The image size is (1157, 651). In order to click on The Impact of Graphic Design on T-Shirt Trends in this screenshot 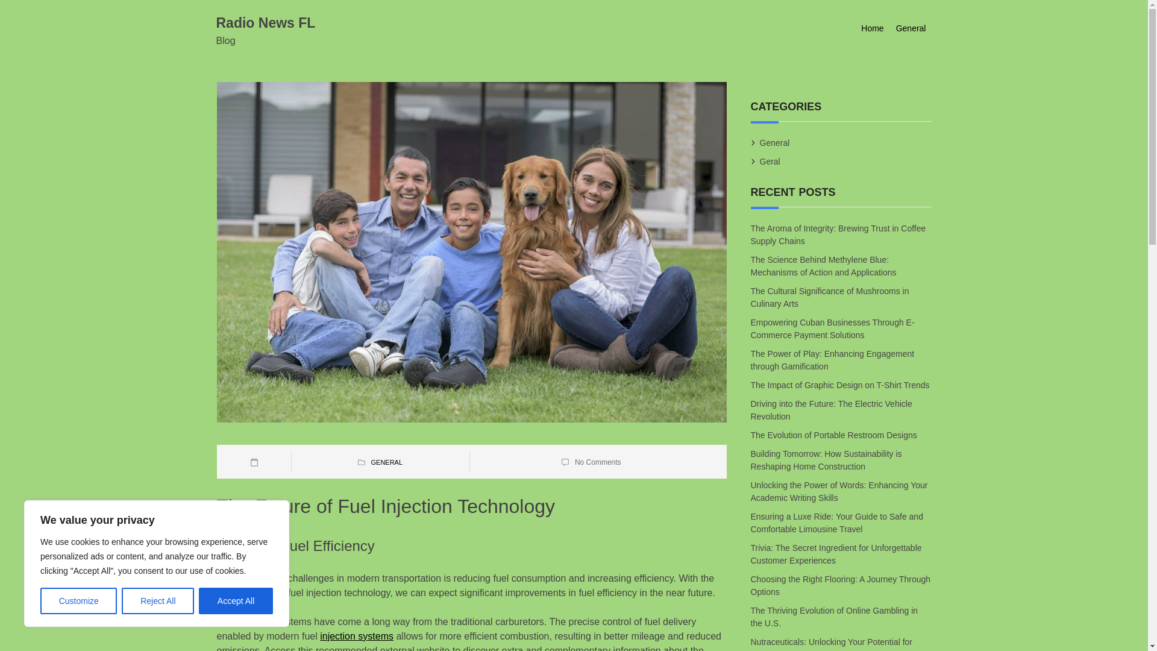, I will do `click(841, 385)`.